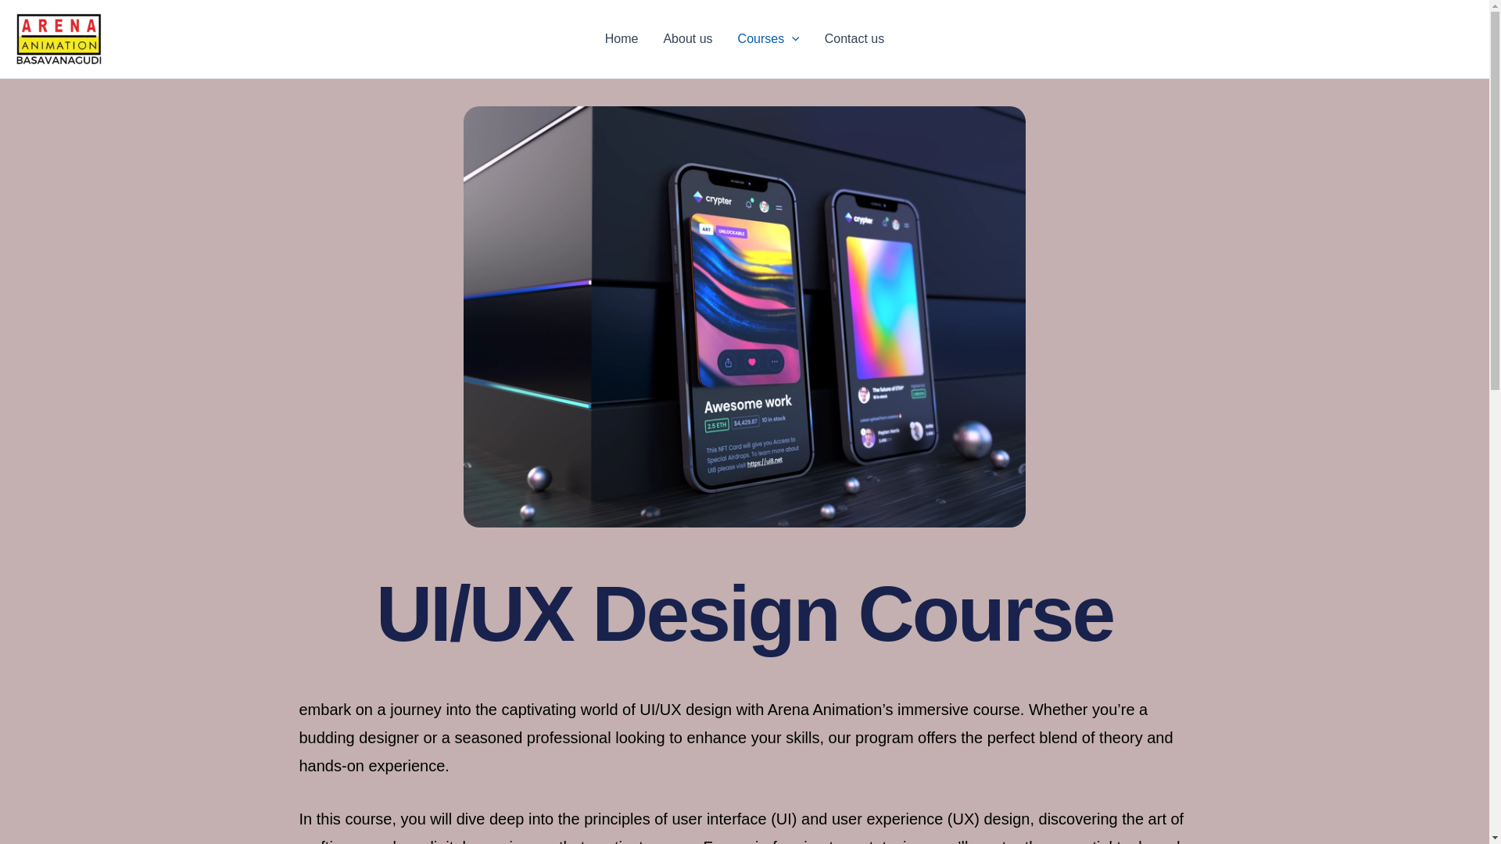 The image size is (1501, 844). Describe the element at coordinates (687, 38) in the screenshot. I see `About us` at that location.